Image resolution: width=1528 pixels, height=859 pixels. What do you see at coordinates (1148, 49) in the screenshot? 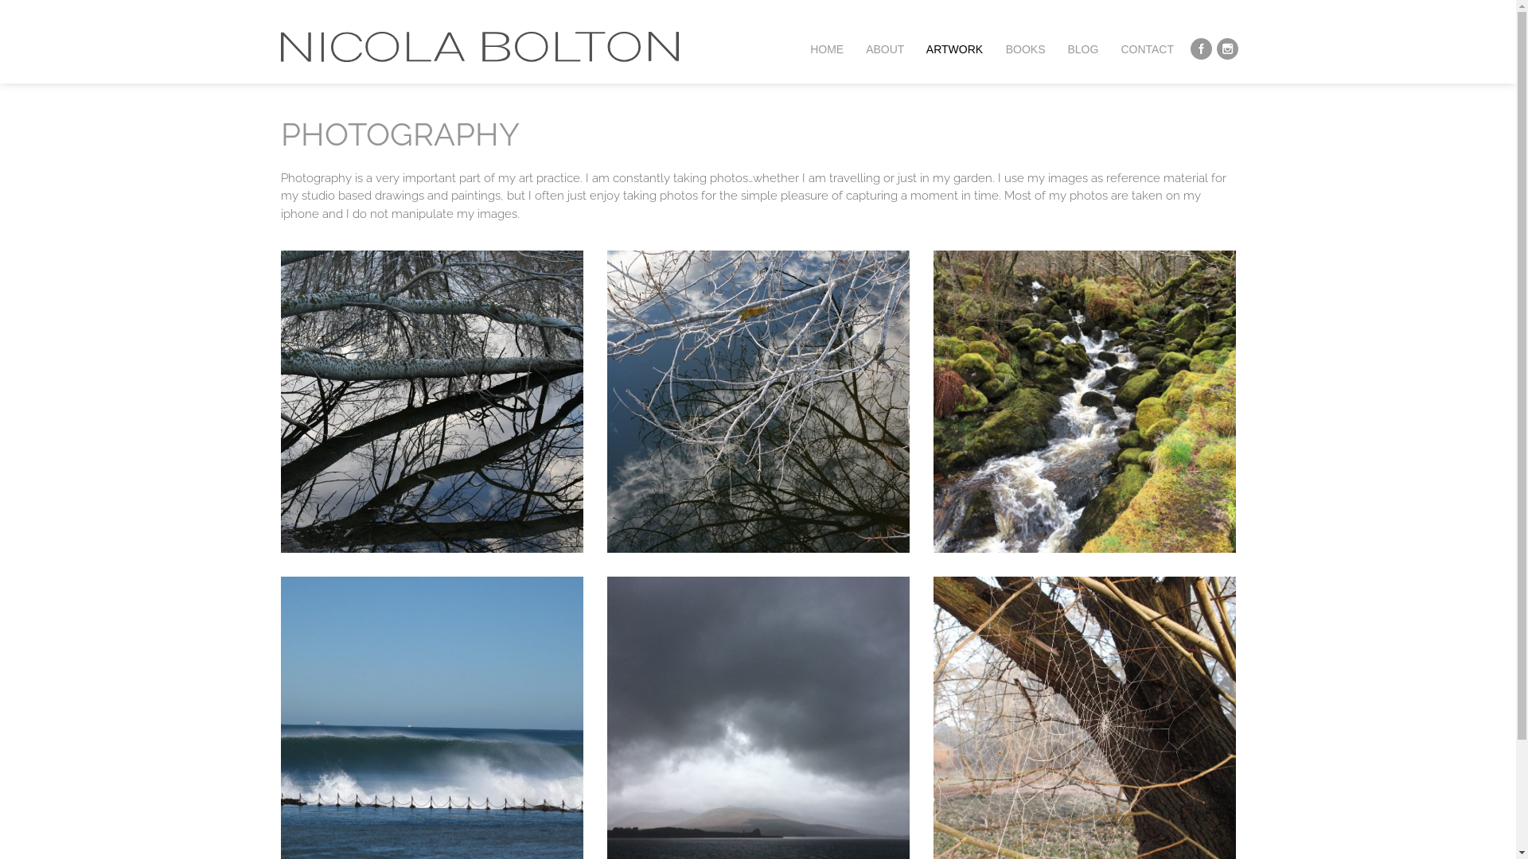
I see `CONTACT` at bounding box center [1148, 49].